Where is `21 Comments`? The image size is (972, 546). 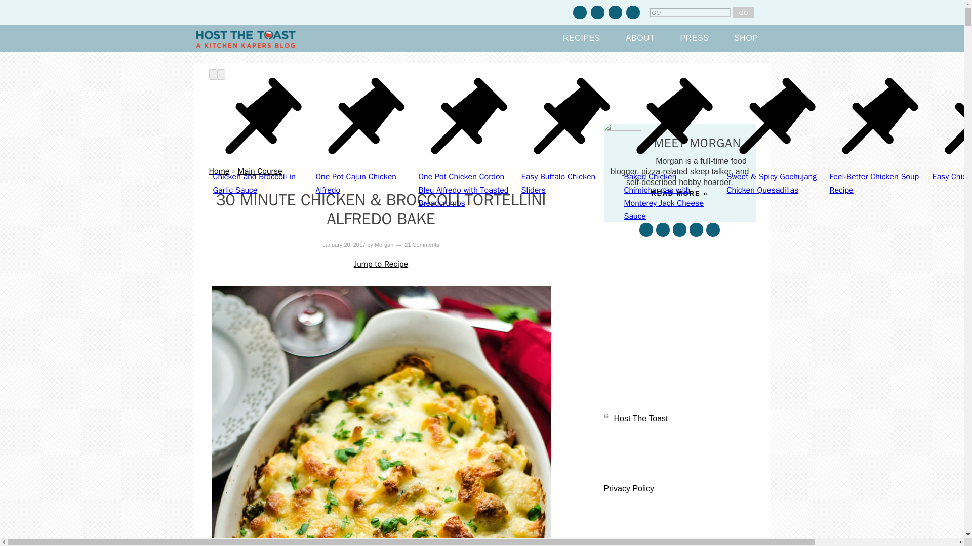 21 Comments is located at coordinates (421, 245).